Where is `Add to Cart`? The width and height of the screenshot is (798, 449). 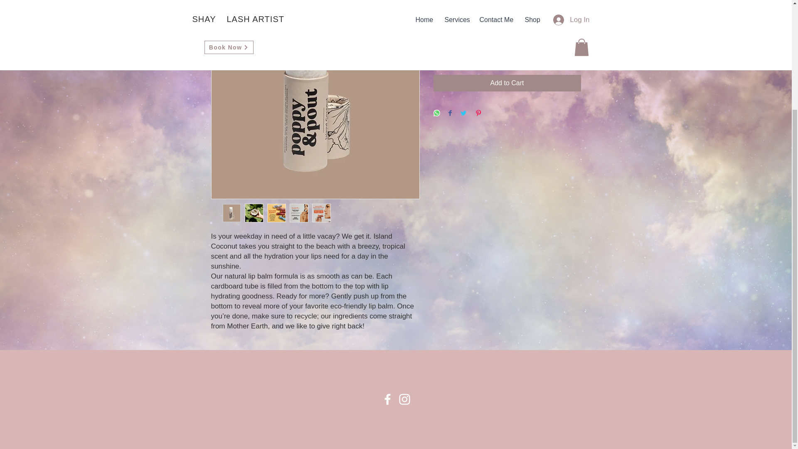 Add to Cart is located at coordinates (507, 83).